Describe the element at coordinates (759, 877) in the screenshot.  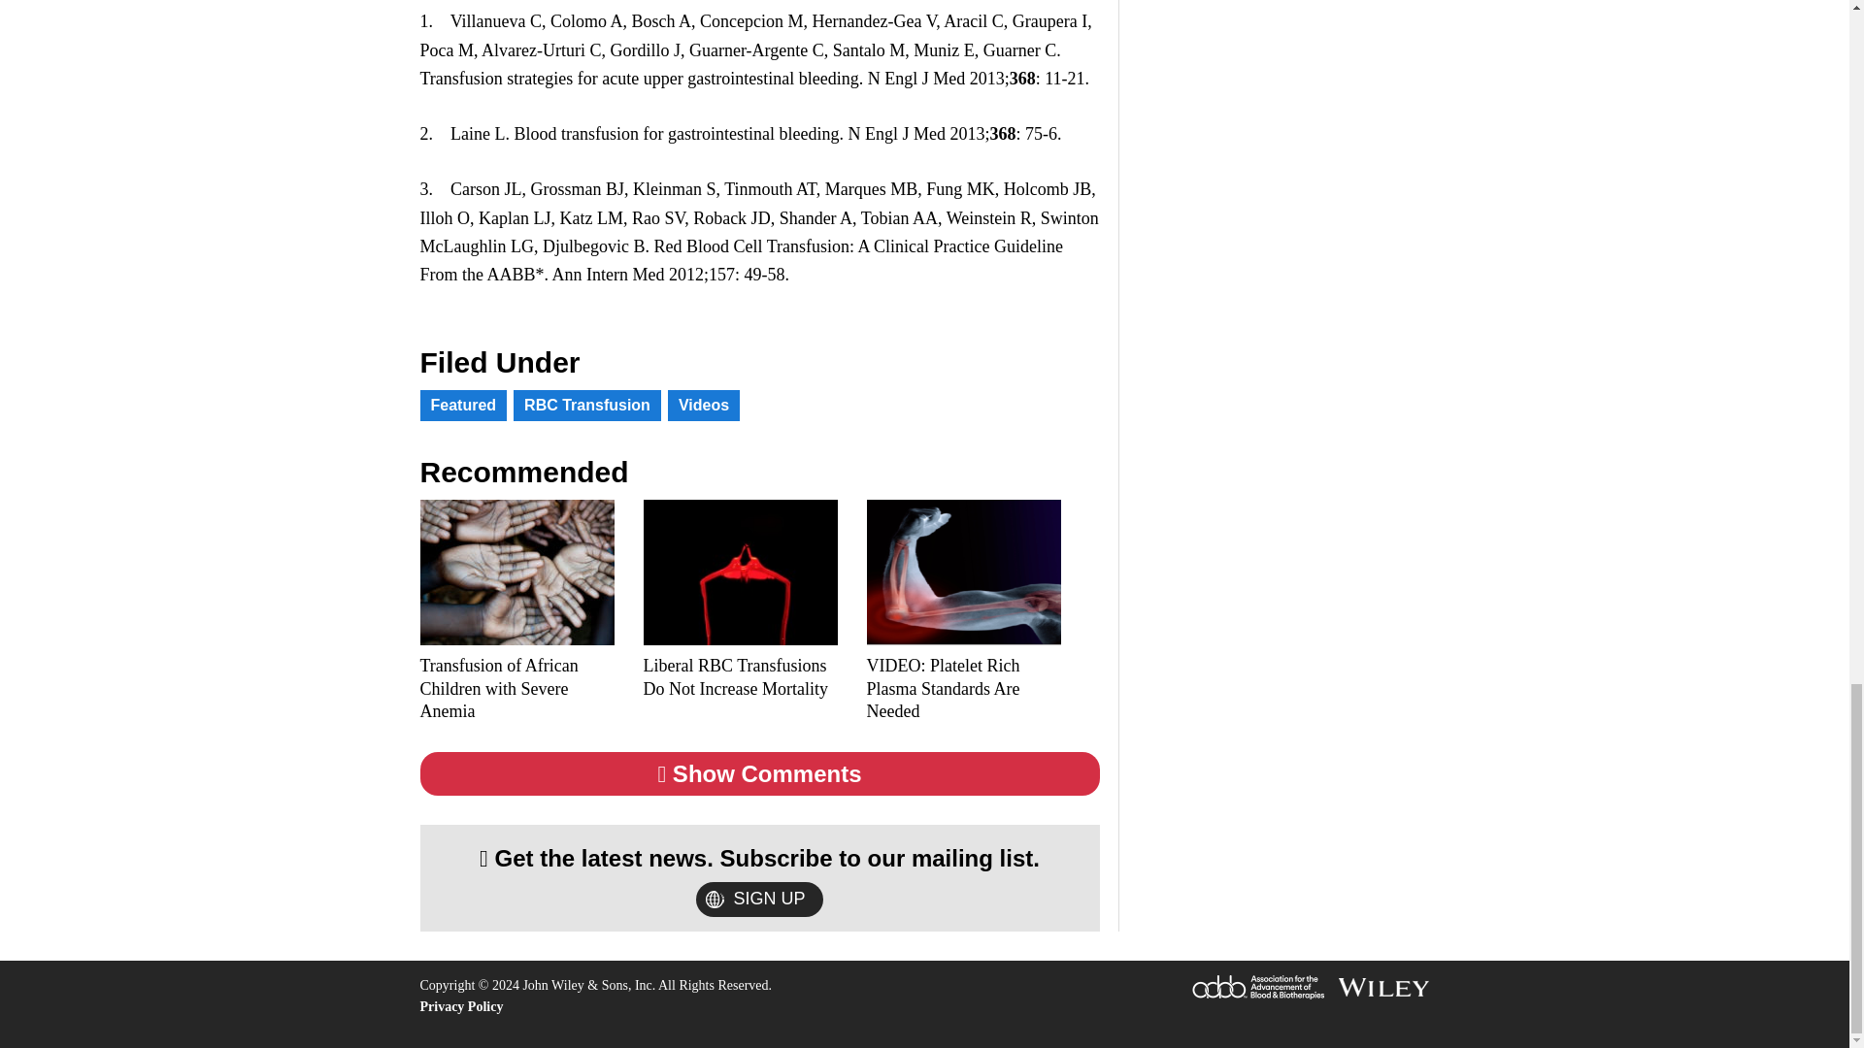
I see `Get the latest news. Subscribe to our mailing list. SIGN UP` at that location.